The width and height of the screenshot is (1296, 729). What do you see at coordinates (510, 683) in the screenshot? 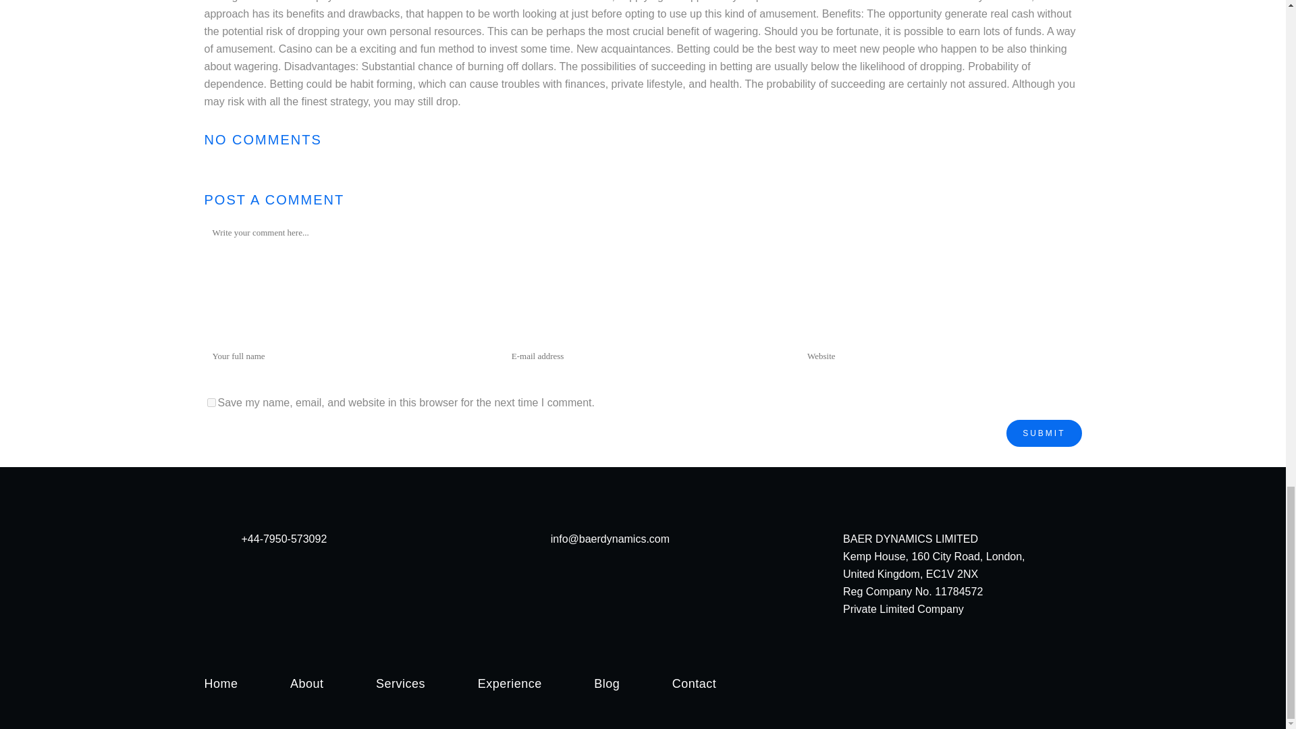
I see `Experience` at bounding box center [510, 683].